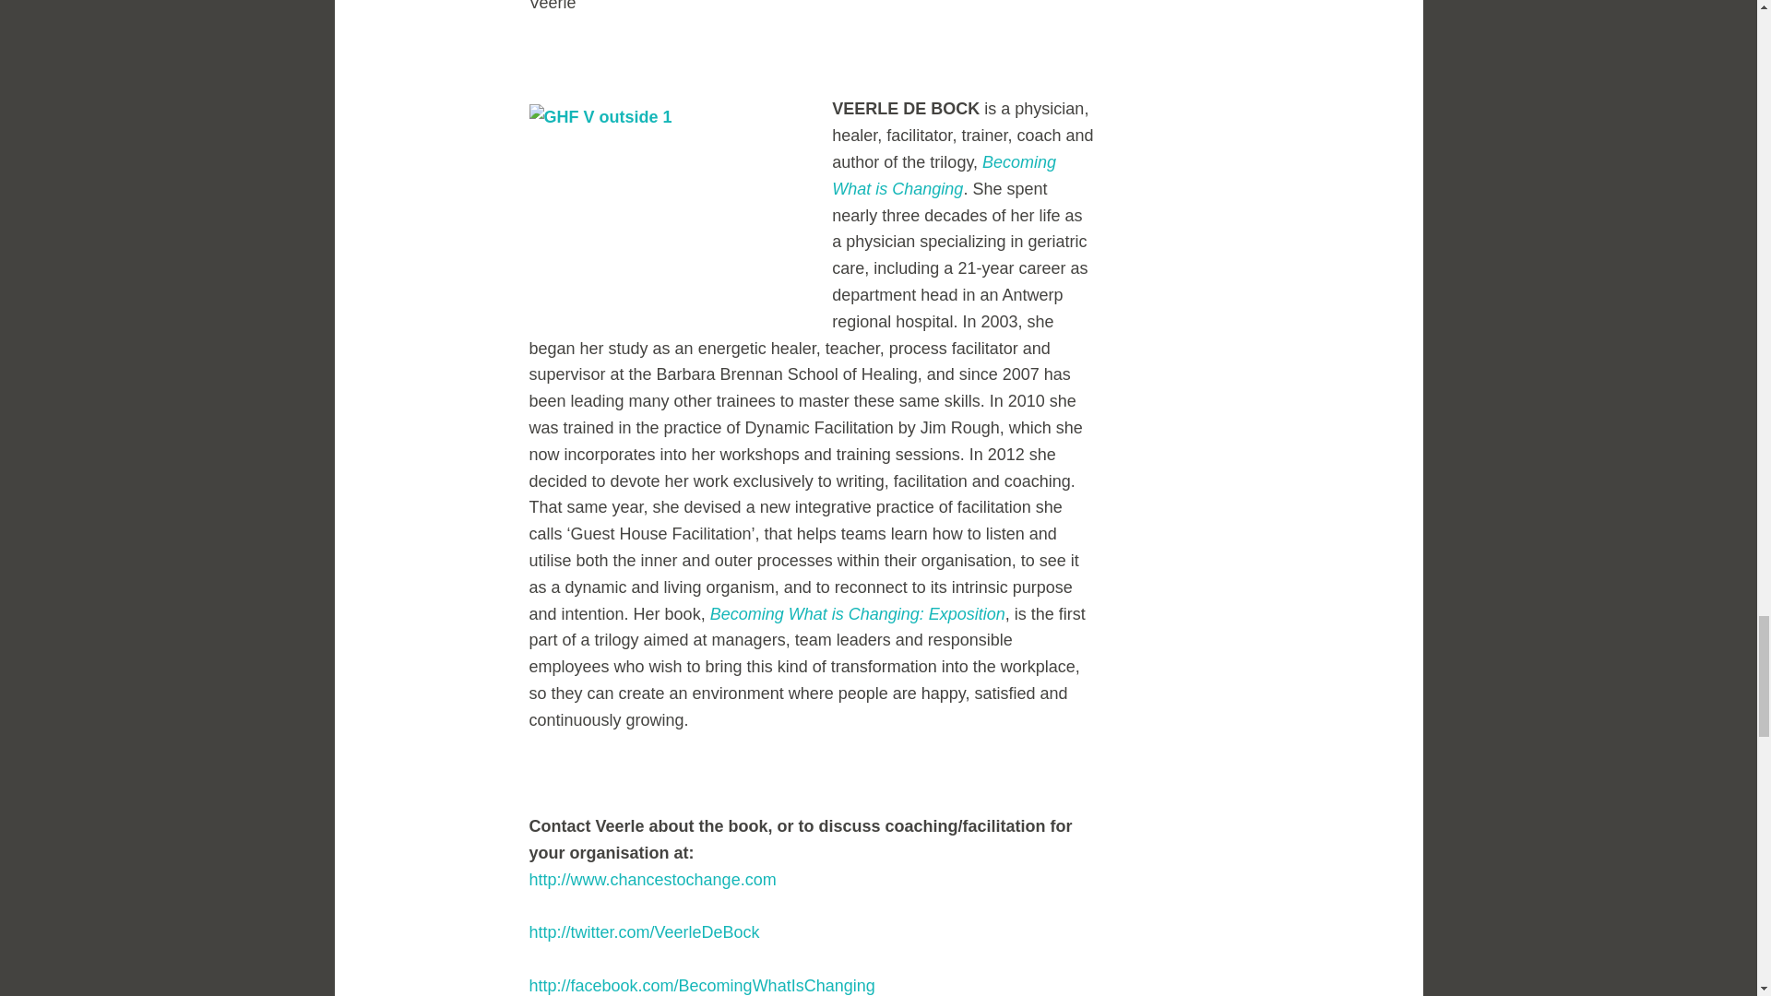 This screenshot has width=1771, height=996. What do you see at coordinates (858, 614) in the screenshot?
I see `Becoming What is Changing: Exposition` at bounding box center [858, 614].